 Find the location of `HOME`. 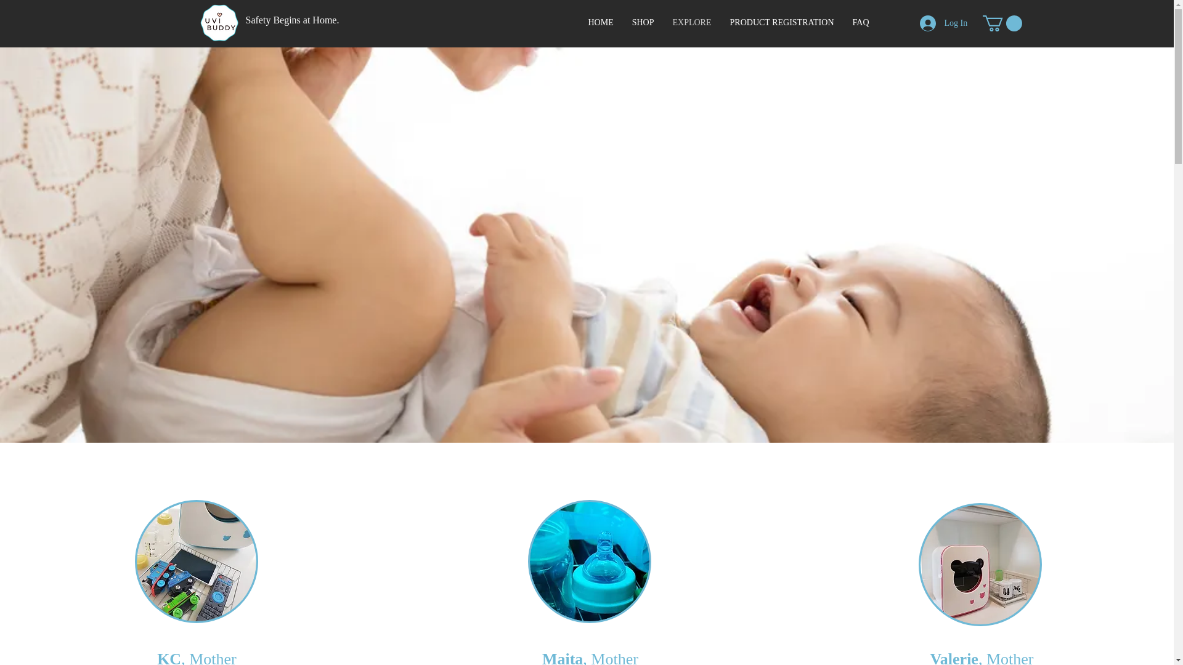

HOME is located at coordinates (601, 22).